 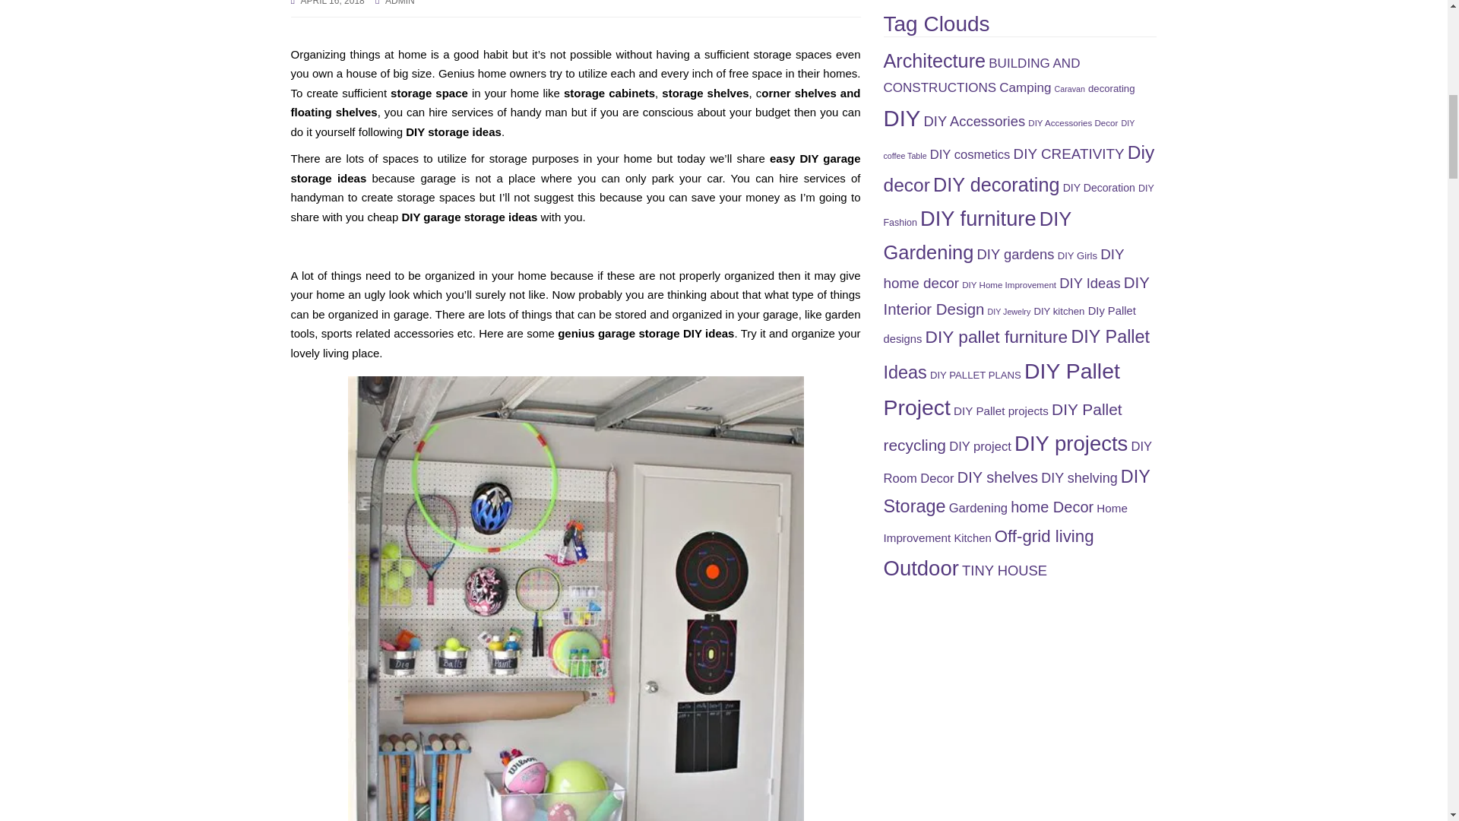 I want to click on APRIL 16, 2018, so click(x=333, y=3).